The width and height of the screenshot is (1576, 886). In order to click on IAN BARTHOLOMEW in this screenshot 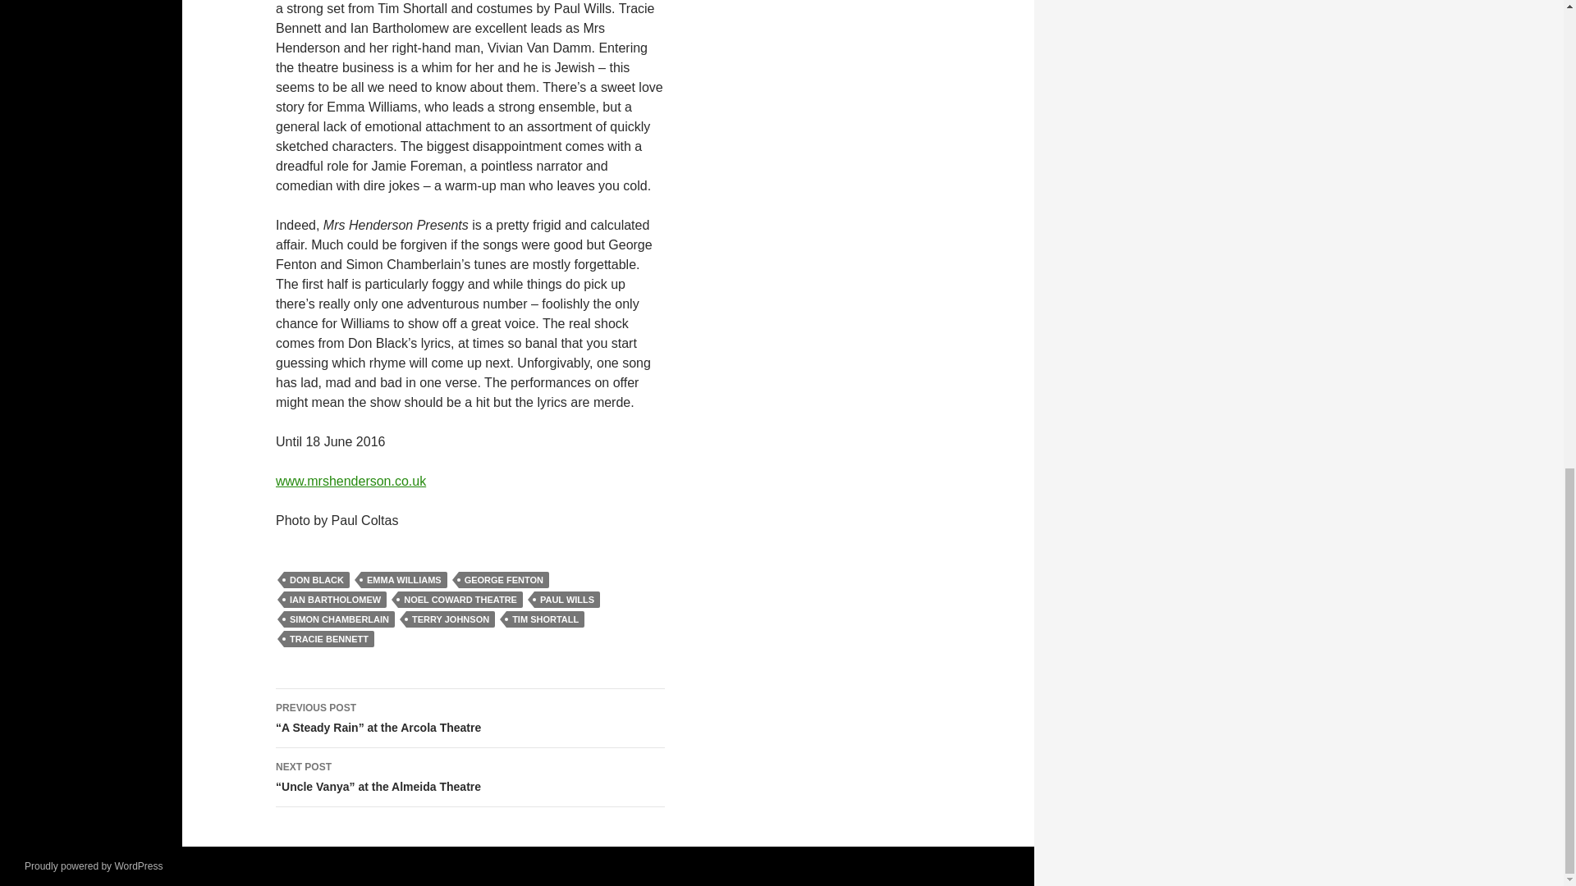, I will do `click(335, 599)`.